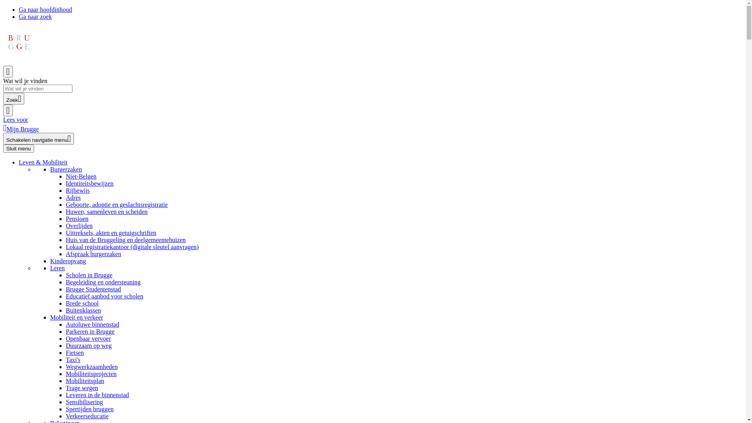  Describe the element at coordinates (19, 56) in the screenshot. I see `Ga naar de startpagina` at that location.